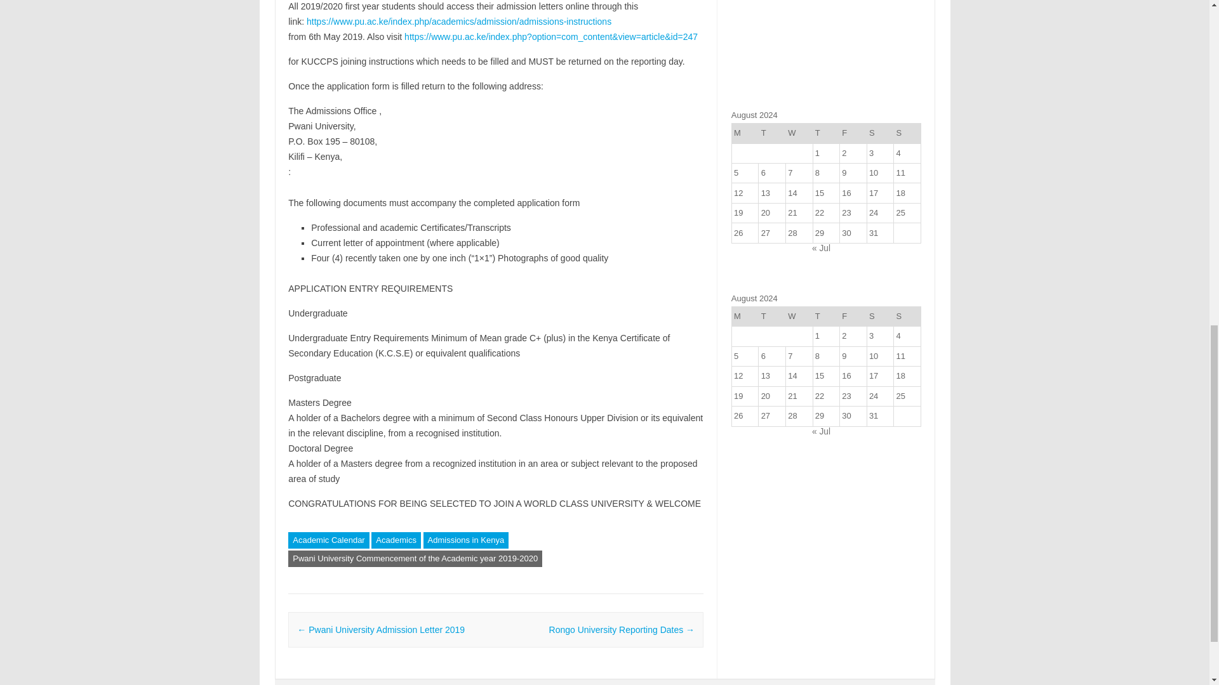 Image resolution: width=1219 pixels, height=685 pixels. I want to click on Wednesday, so click(799, 133).